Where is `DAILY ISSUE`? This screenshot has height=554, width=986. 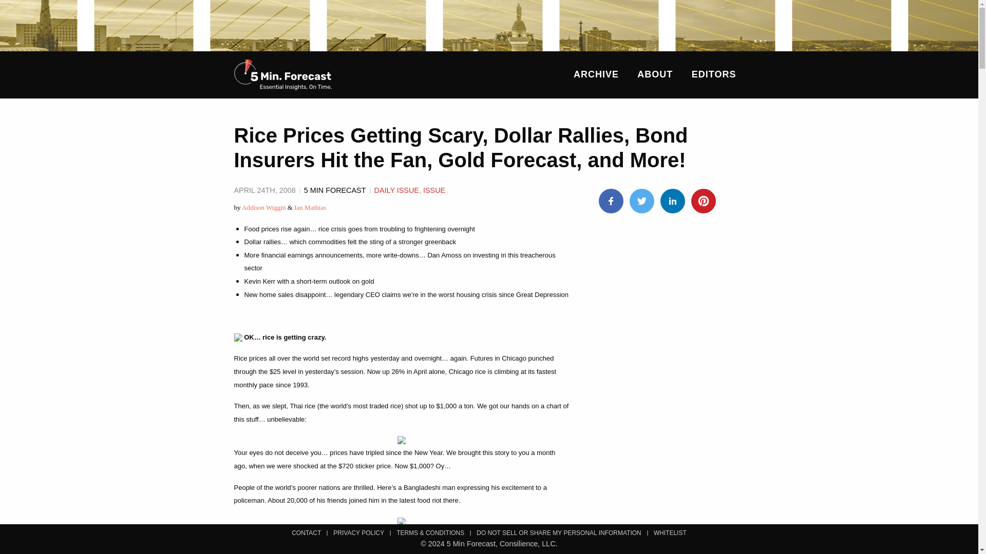 DAILY ISSUE is located at coordinates (395, 190).